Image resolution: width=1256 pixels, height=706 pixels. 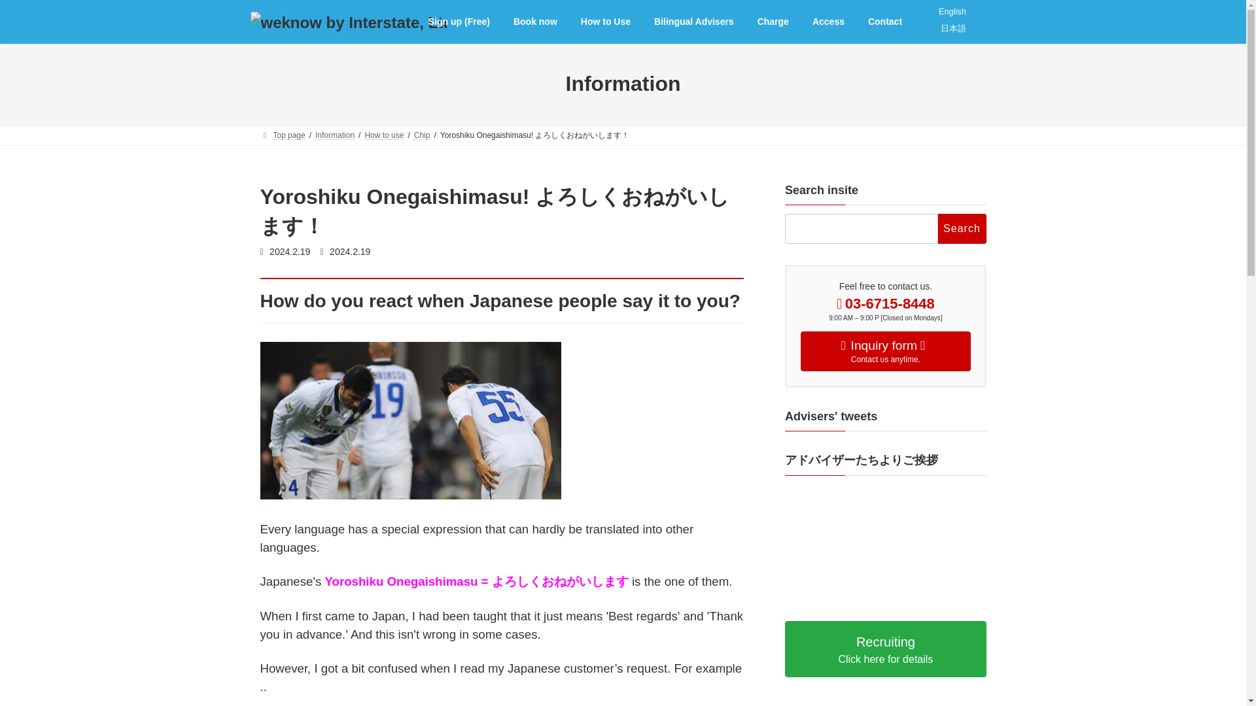 I want to click on Search, so click(x=962, y=229).